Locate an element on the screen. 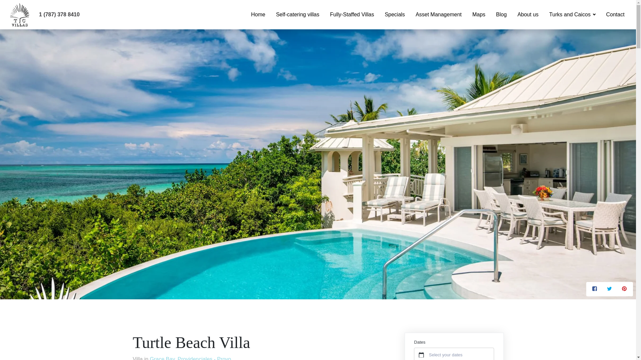 The width and height of the screenshot is (641, 360). Providenciales - Provo is located at coordinates (204, 358).